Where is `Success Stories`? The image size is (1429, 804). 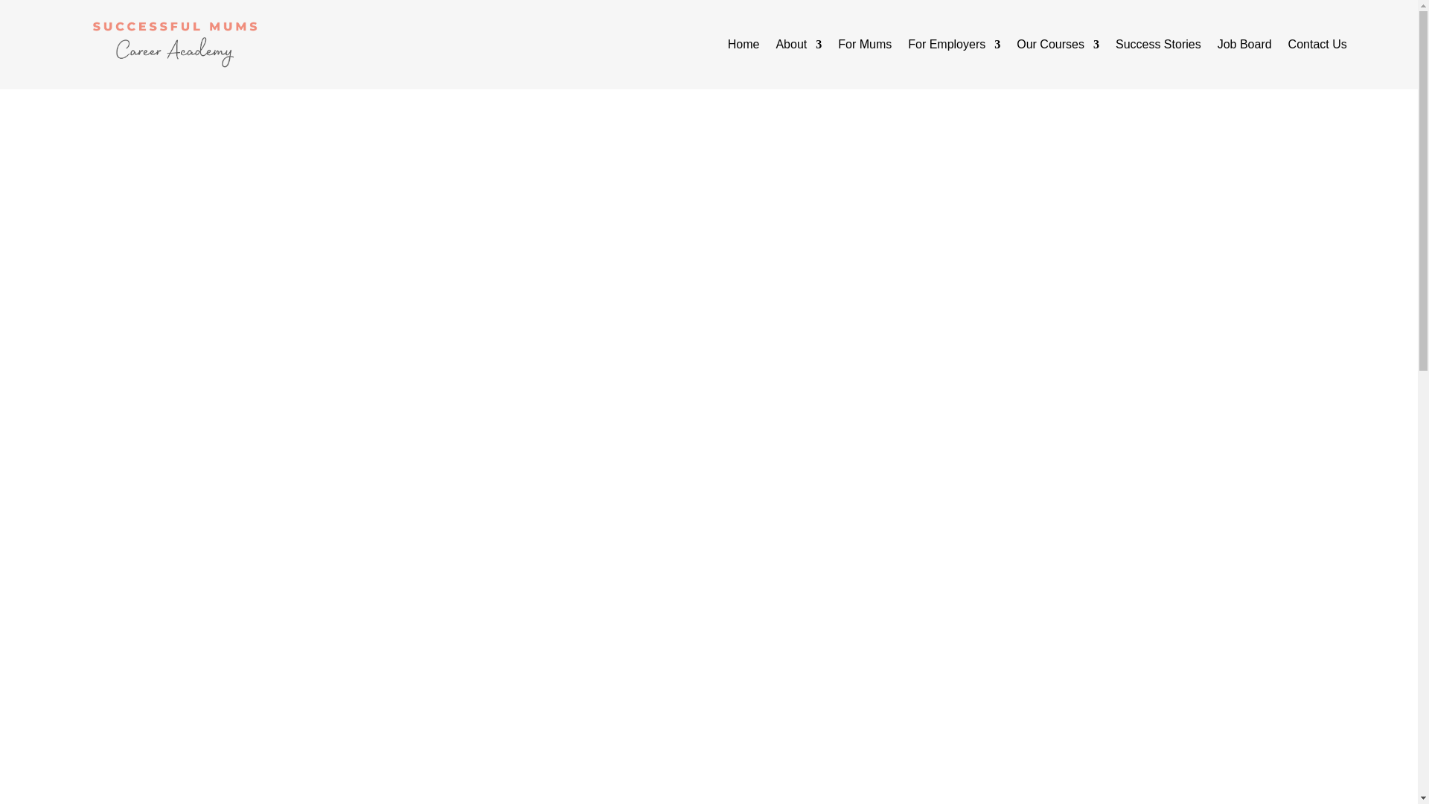 Success Stories is located at coordinates (1158, 47).